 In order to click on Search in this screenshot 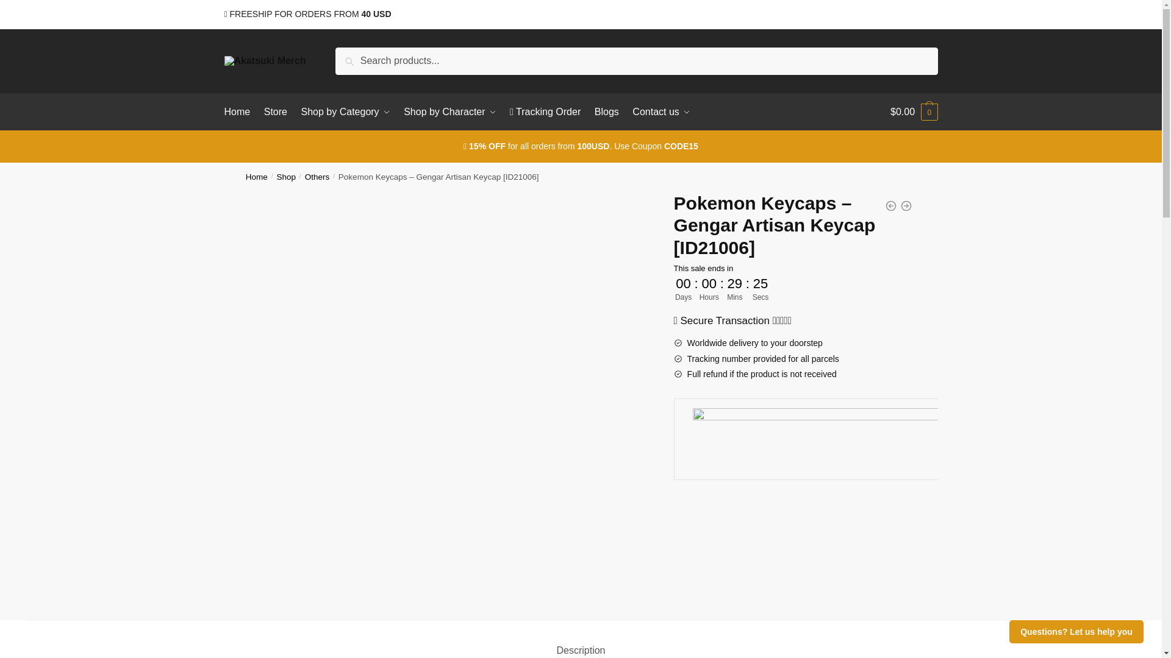, I will do `click(354, 55)`.